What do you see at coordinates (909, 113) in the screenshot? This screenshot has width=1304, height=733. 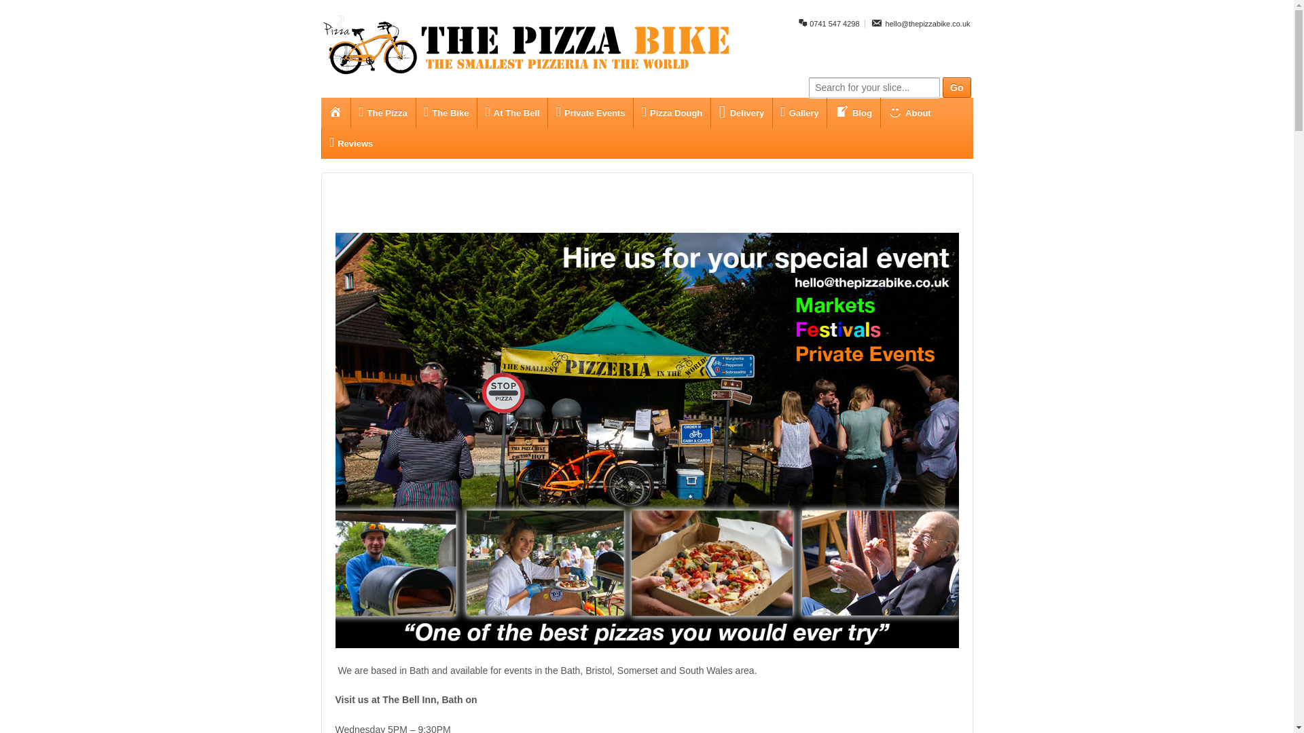 I see `About` at bounding box center [909, 113].